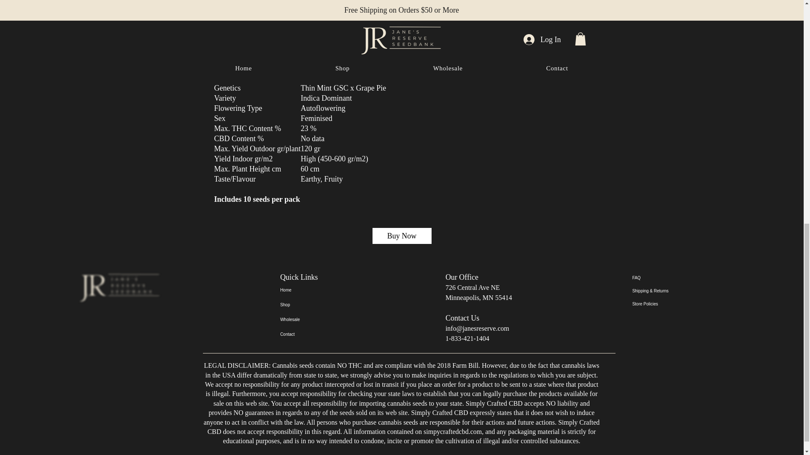 Image resolution: width=810 pixels, height=455 pixels. I want to click on Shop, so click(310, 305).